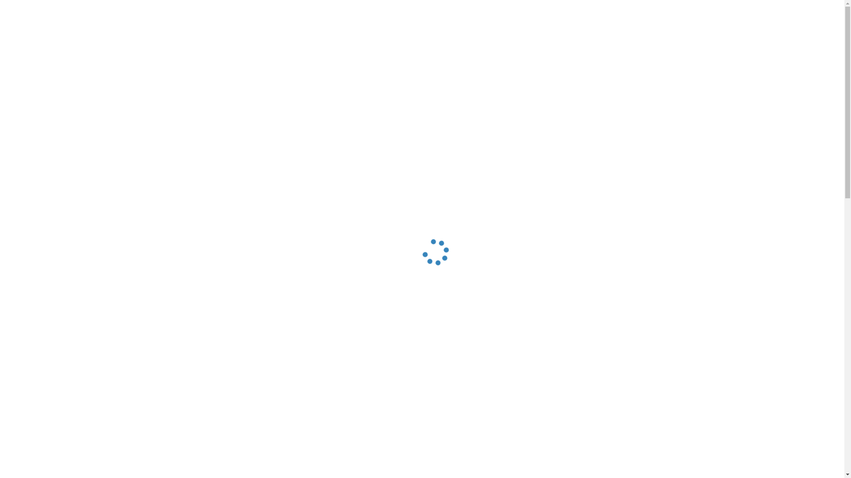 This screenshot has width=851, height=478. I want to click on Search, so click(608, 46).